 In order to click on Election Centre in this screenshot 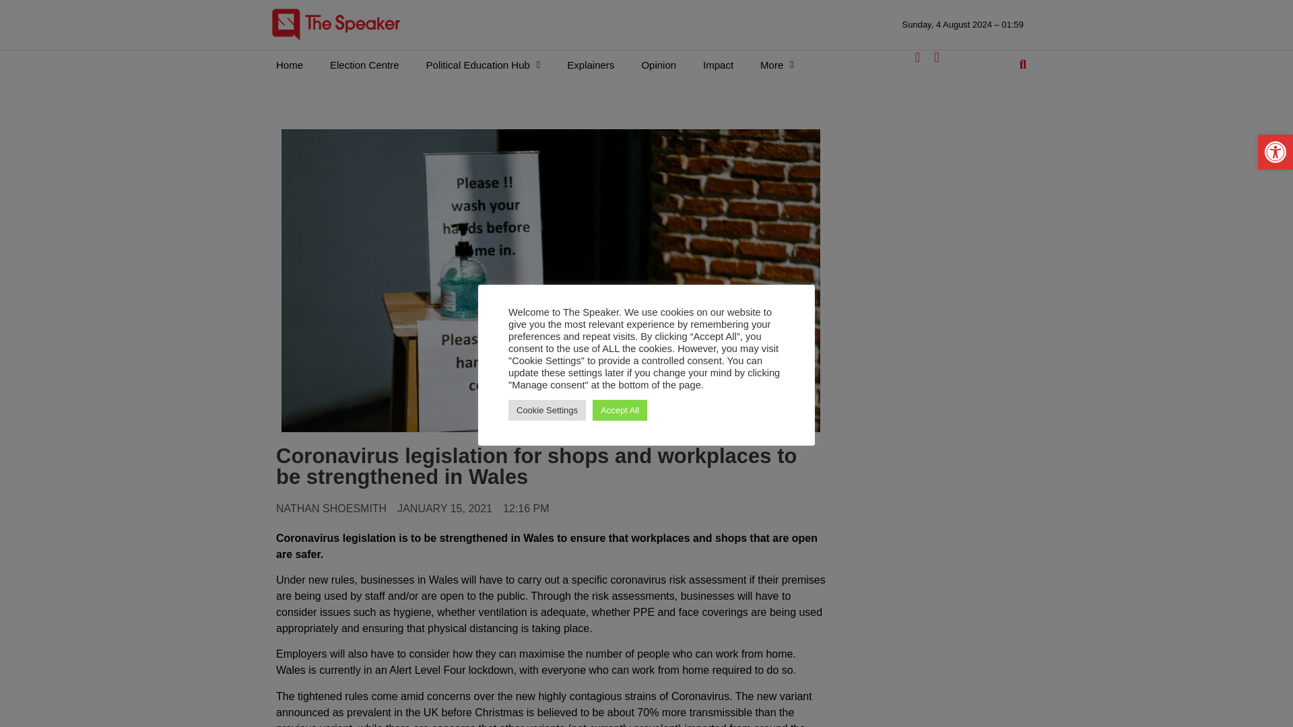, I will do `click(364, 65)`.